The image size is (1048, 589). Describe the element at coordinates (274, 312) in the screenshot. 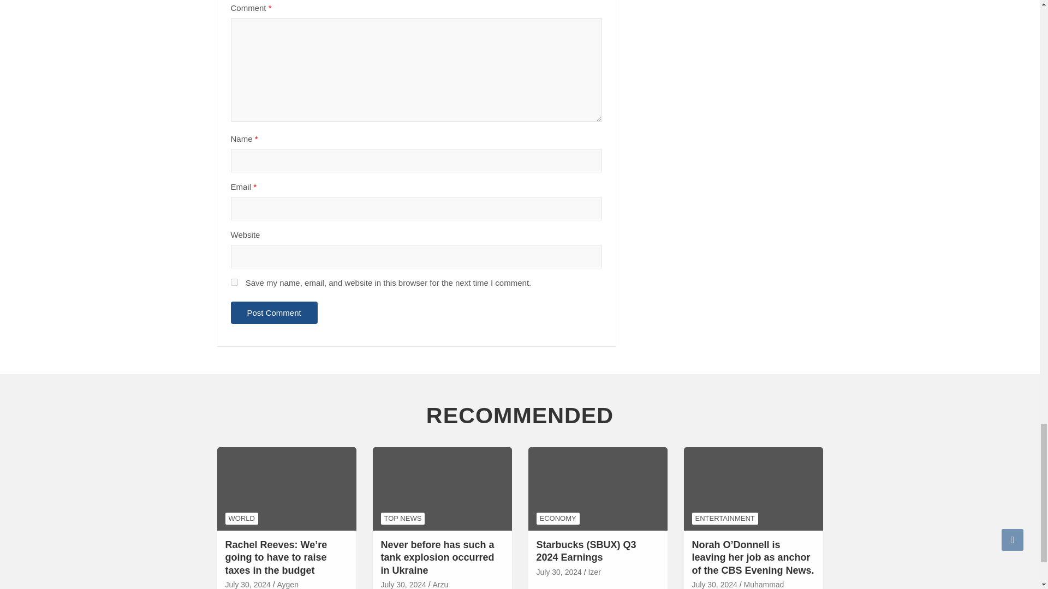

I see `Post Comment` at that location.